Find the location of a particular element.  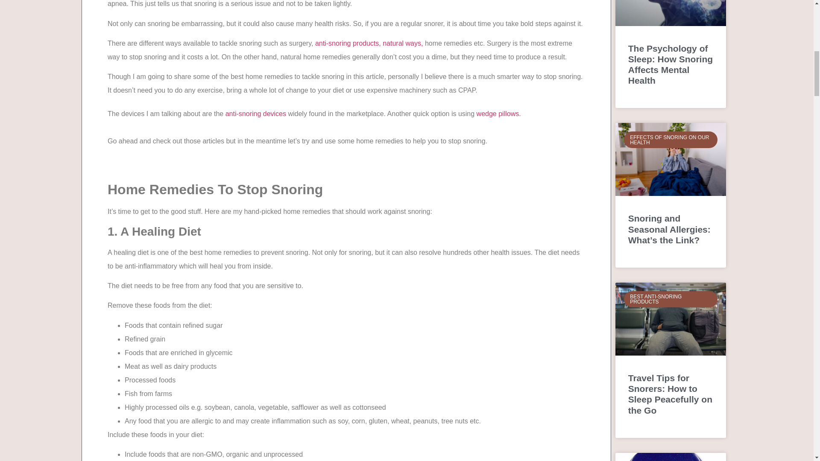

anti-snoring products, is located at coordinates (348, 43).